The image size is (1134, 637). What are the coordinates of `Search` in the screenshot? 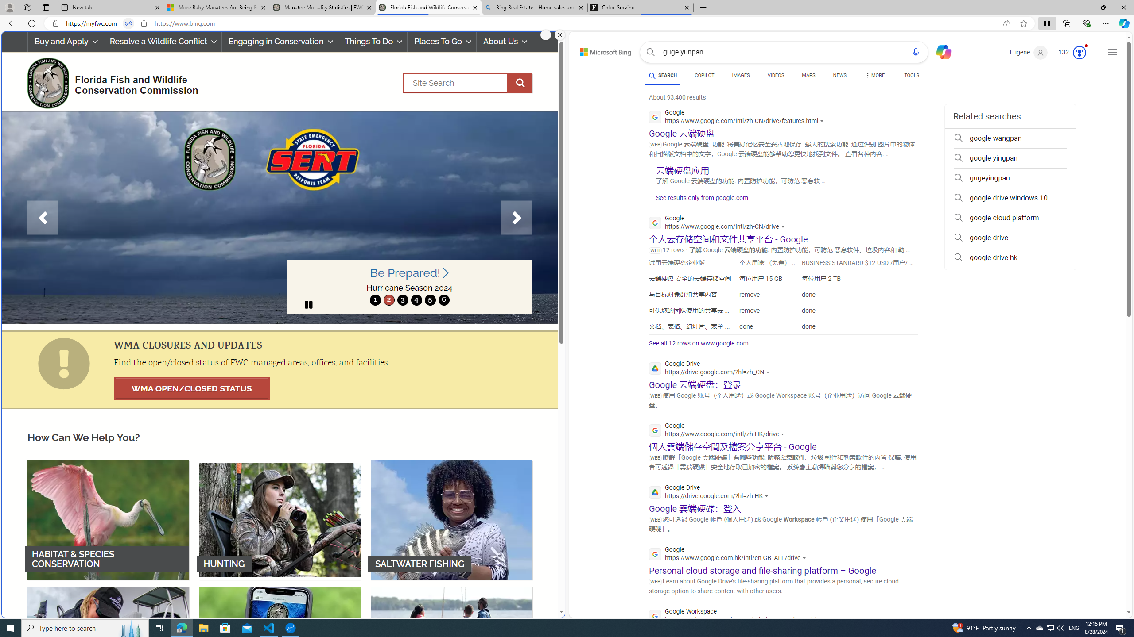 It's located at (468, 83).